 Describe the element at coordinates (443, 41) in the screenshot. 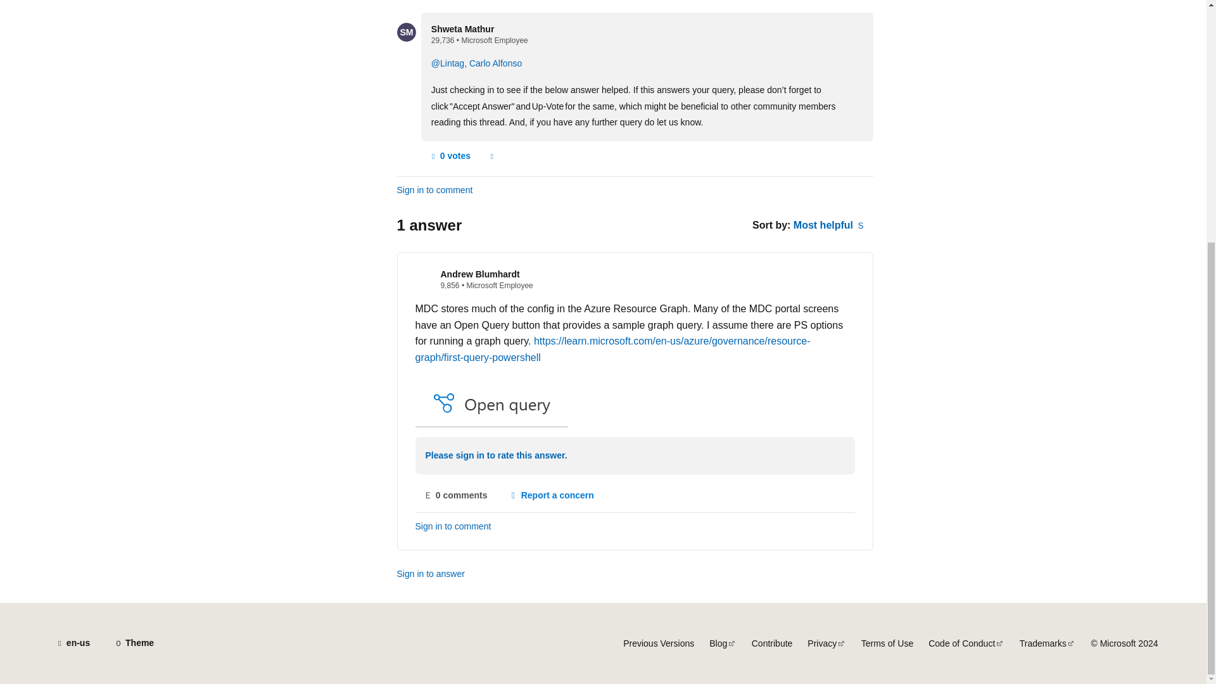

I see `Reputation points` at that location.